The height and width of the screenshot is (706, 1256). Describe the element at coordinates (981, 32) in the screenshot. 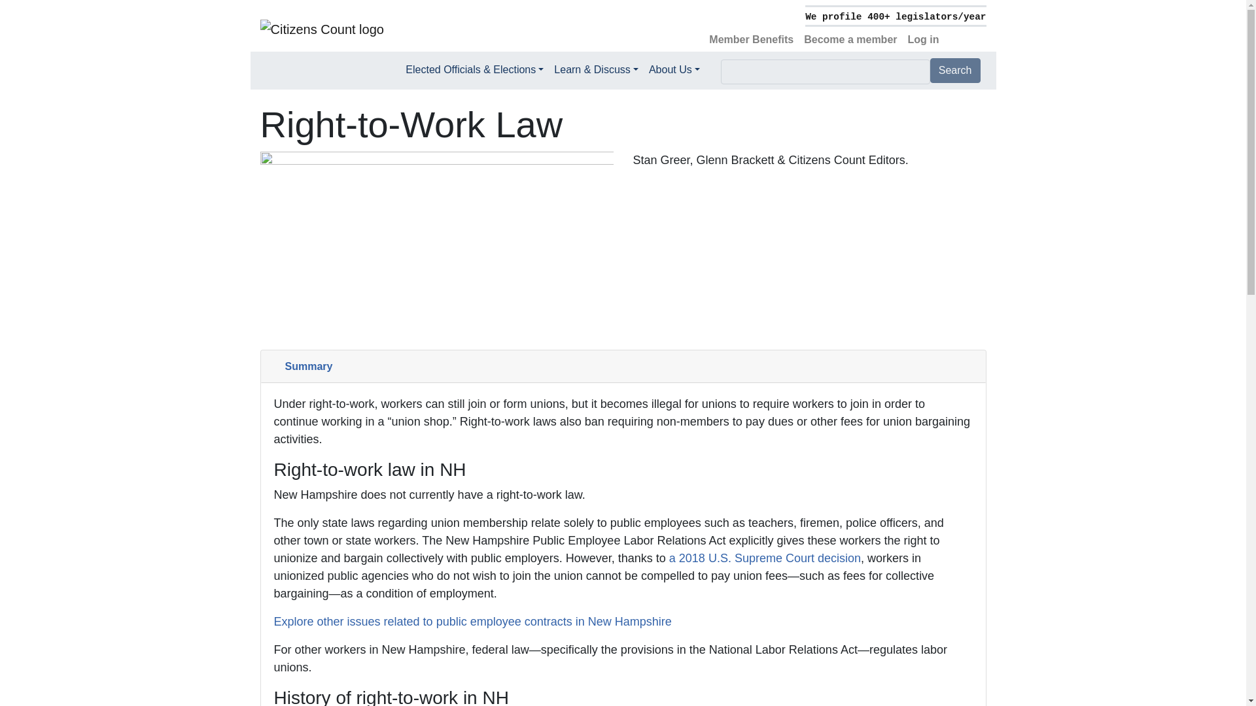

I see `Visit us on Instagram` at that location.